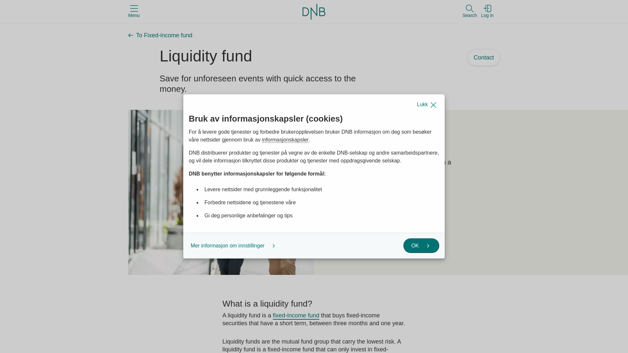  Describe the element at coordinates (314, 11) in the screenshot. I see `Go to DNB's website` at that location.